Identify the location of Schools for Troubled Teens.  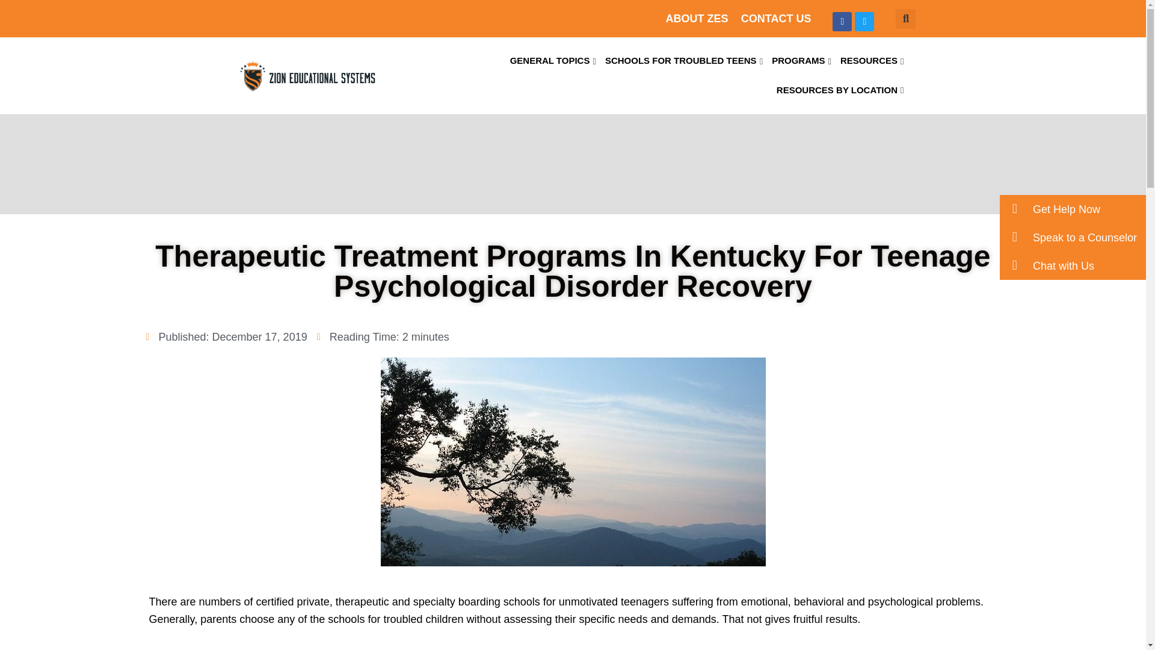
(683, 61).